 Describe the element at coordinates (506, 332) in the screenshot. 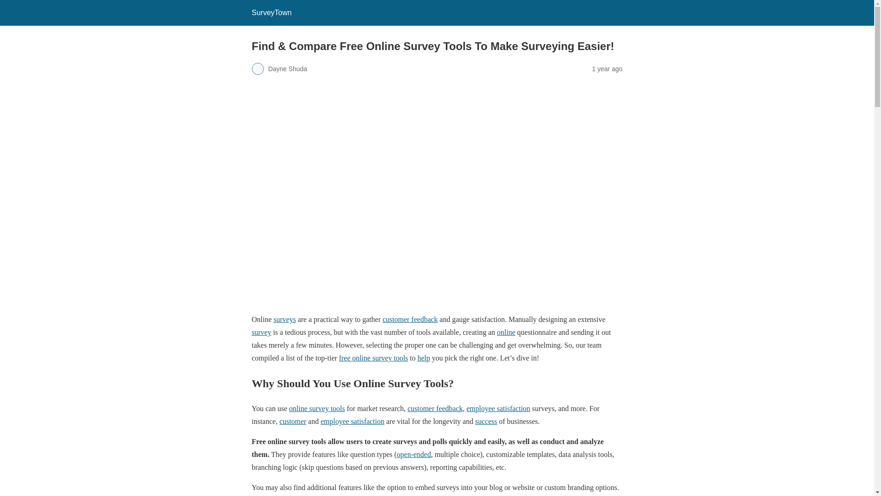

I see `Pricing` at that location.